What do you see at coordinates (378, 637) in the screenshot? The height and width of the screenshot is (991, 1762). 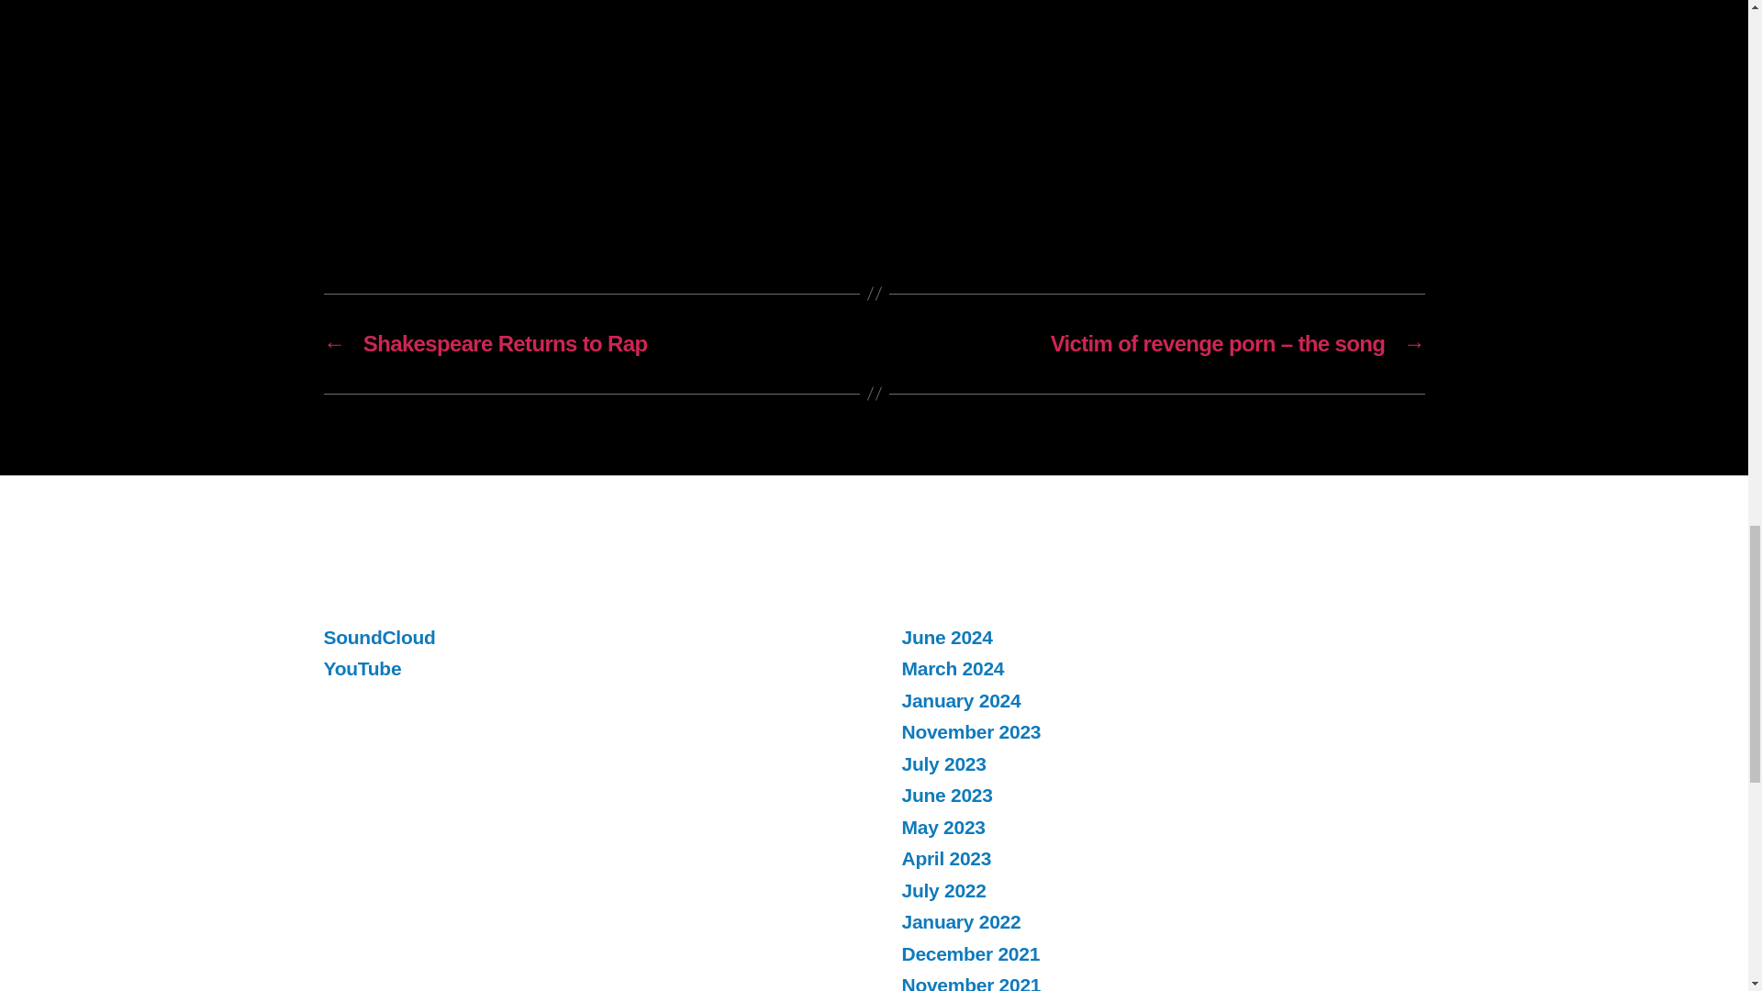 I see `SoundCloud` at bounding box center [378, 637].